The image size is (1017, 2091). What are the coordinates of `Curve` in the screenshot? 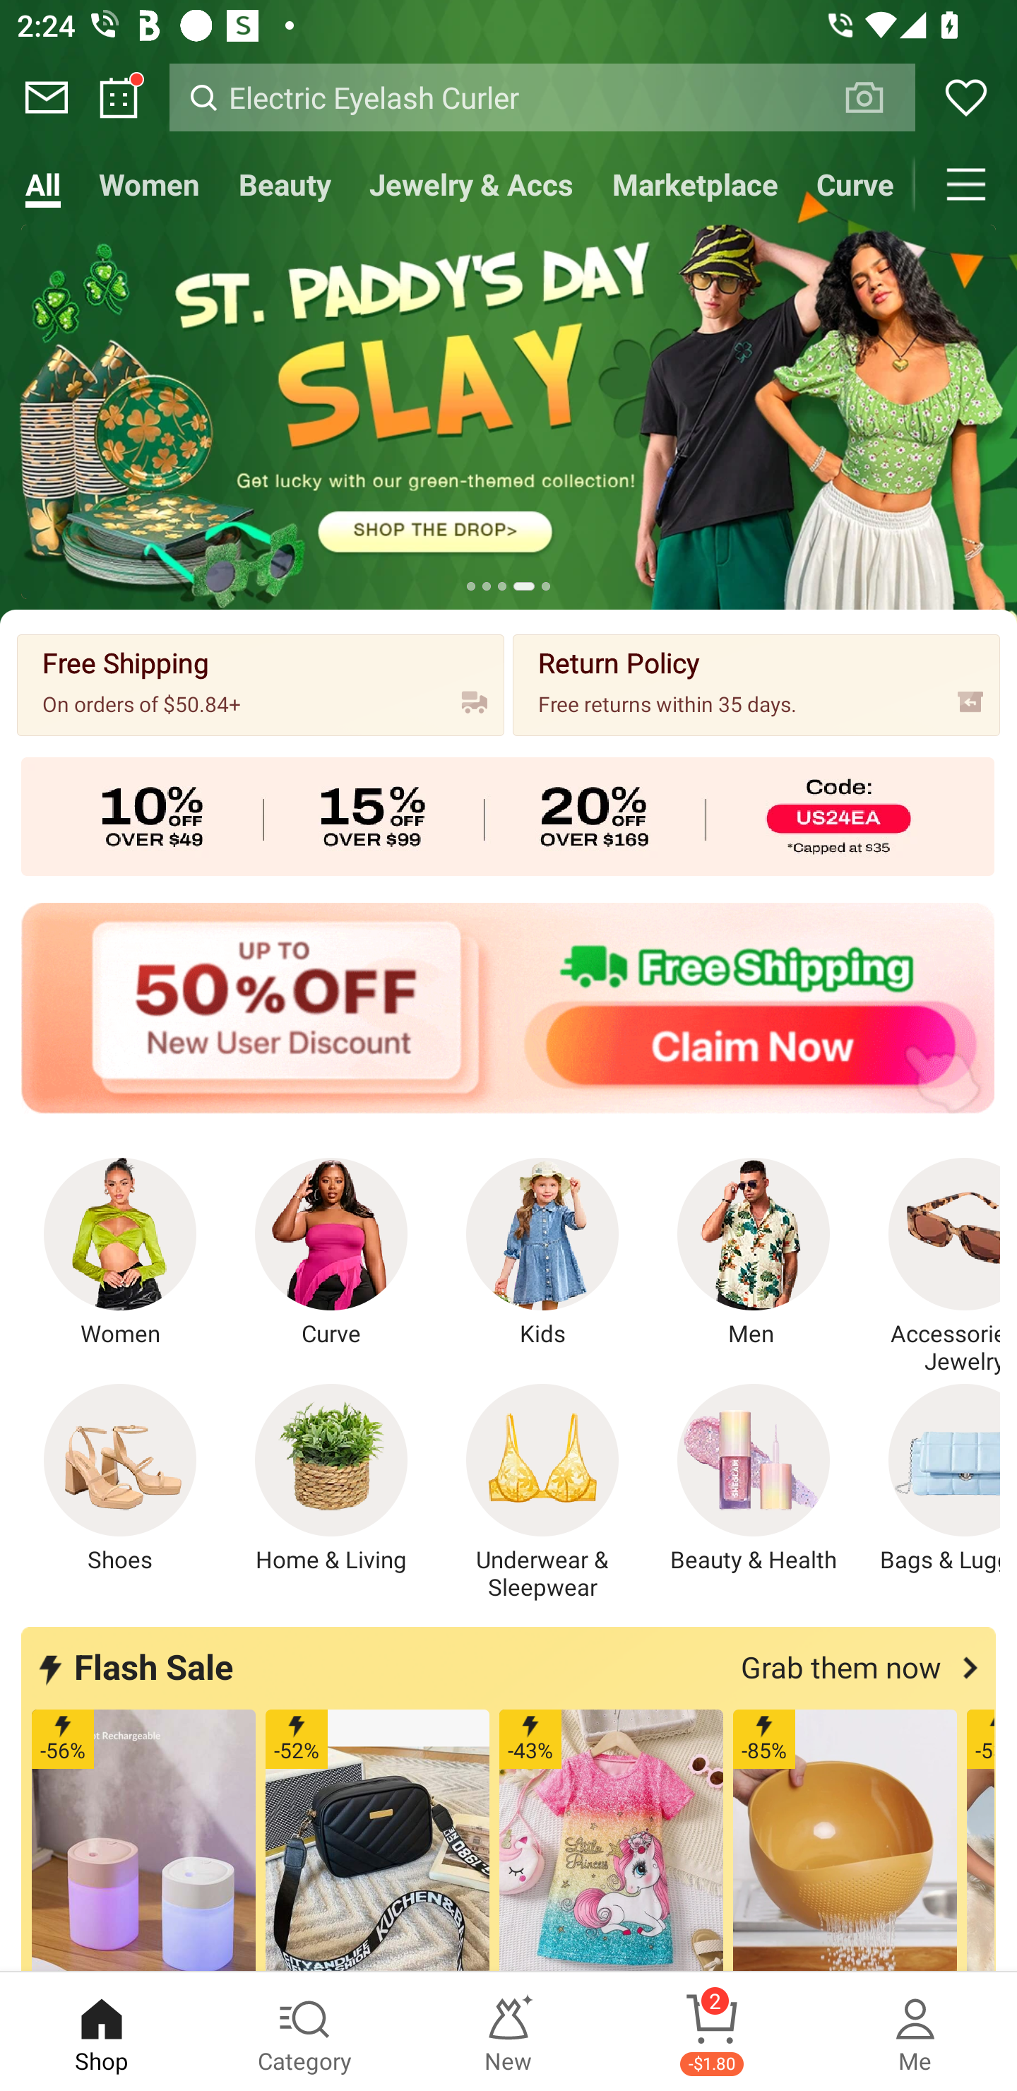 It's located at (331, 1253).